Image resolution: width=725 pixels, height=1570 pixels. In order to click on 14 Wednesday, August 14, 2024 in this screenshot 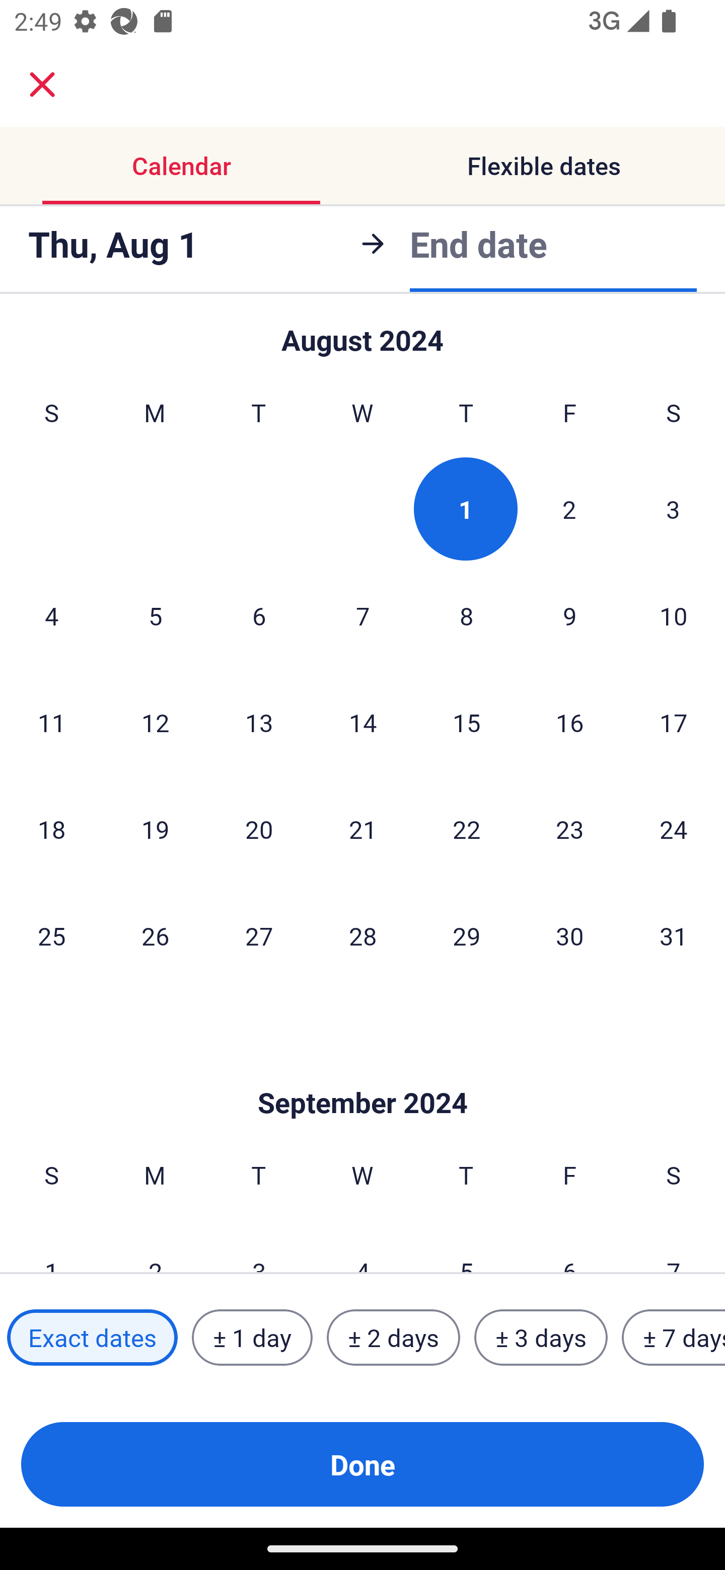, I will do `click(362, 722)`.